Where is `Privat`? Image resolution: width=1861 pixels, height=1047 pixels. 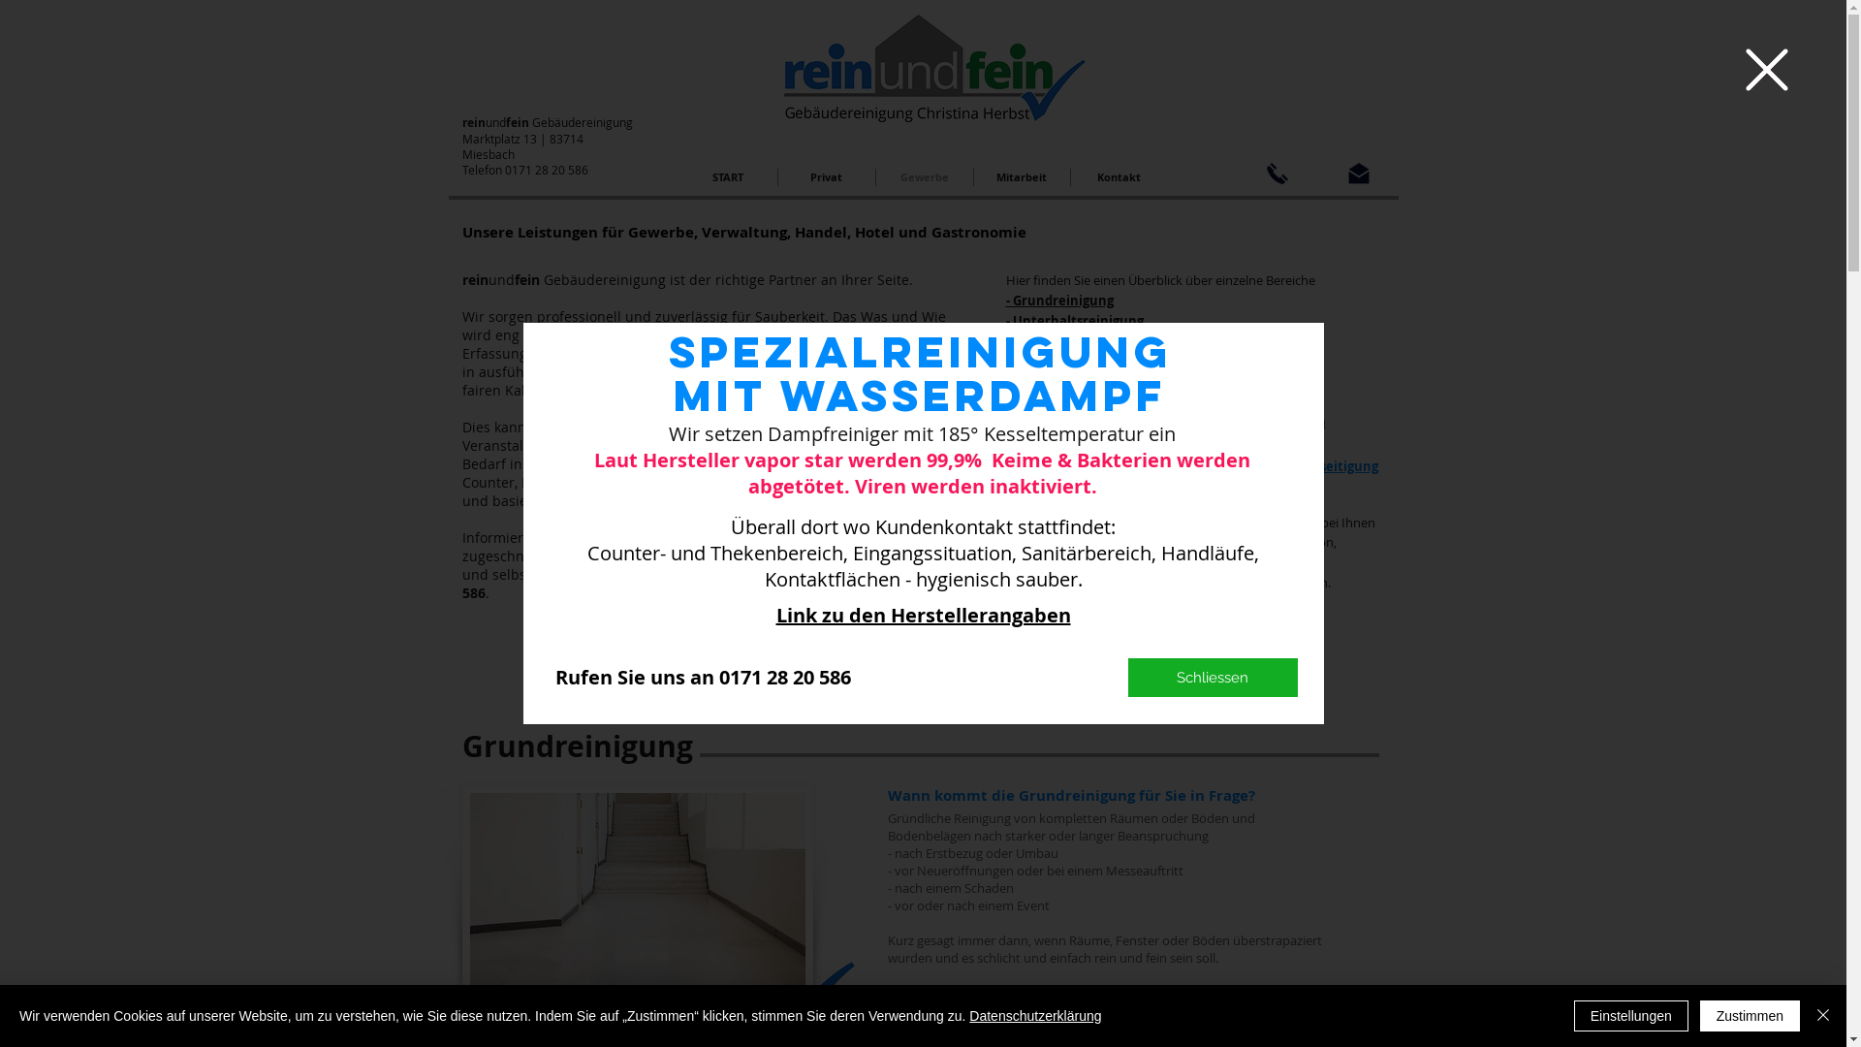 Privat is located at coordinates (826, 177).